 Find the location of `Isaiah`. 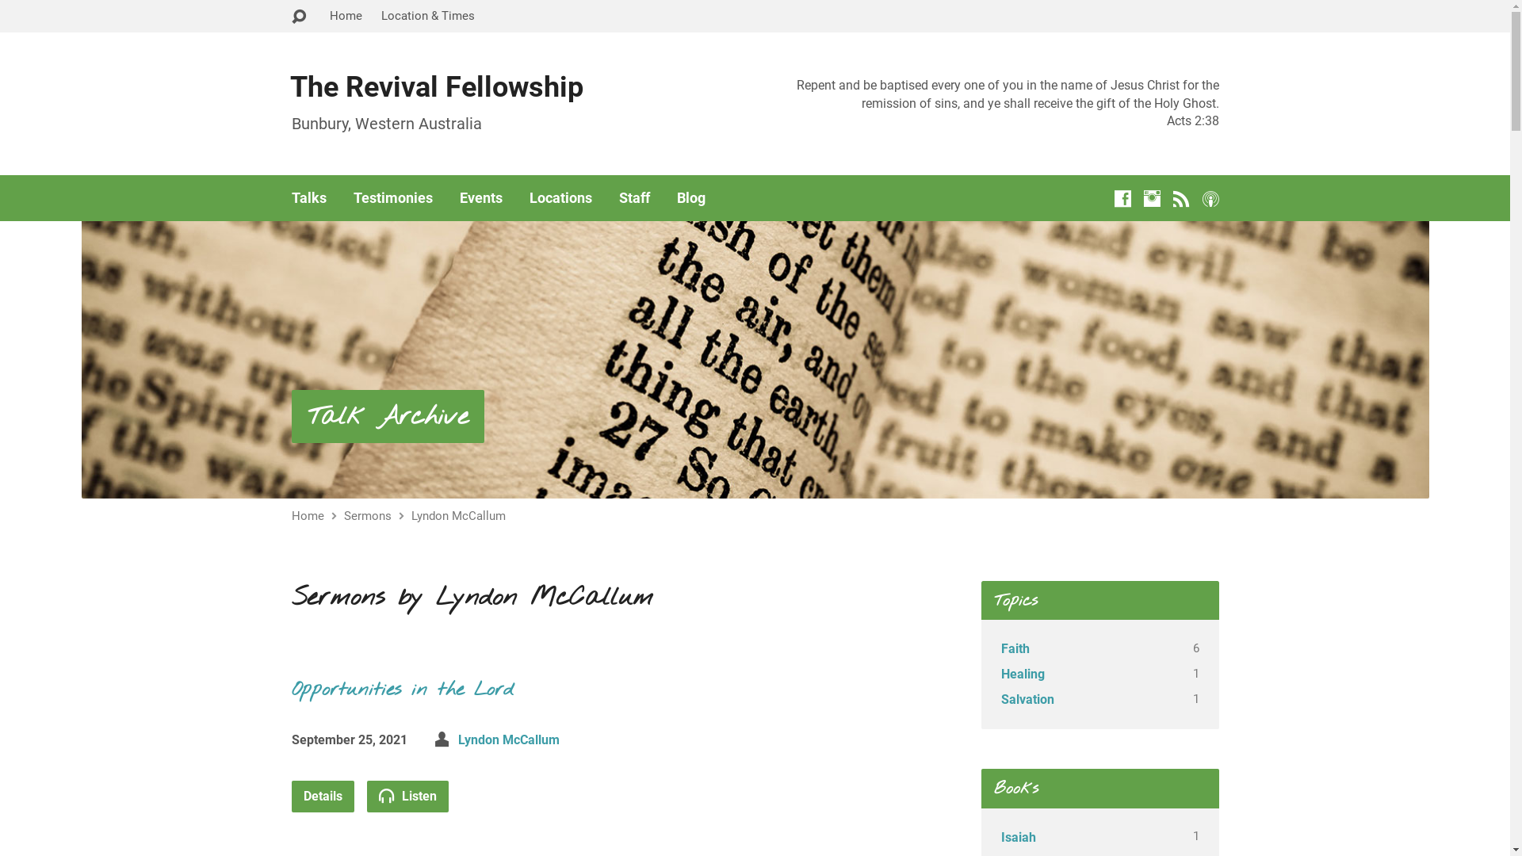

Isaiah is located at coordinates (1018, 837).